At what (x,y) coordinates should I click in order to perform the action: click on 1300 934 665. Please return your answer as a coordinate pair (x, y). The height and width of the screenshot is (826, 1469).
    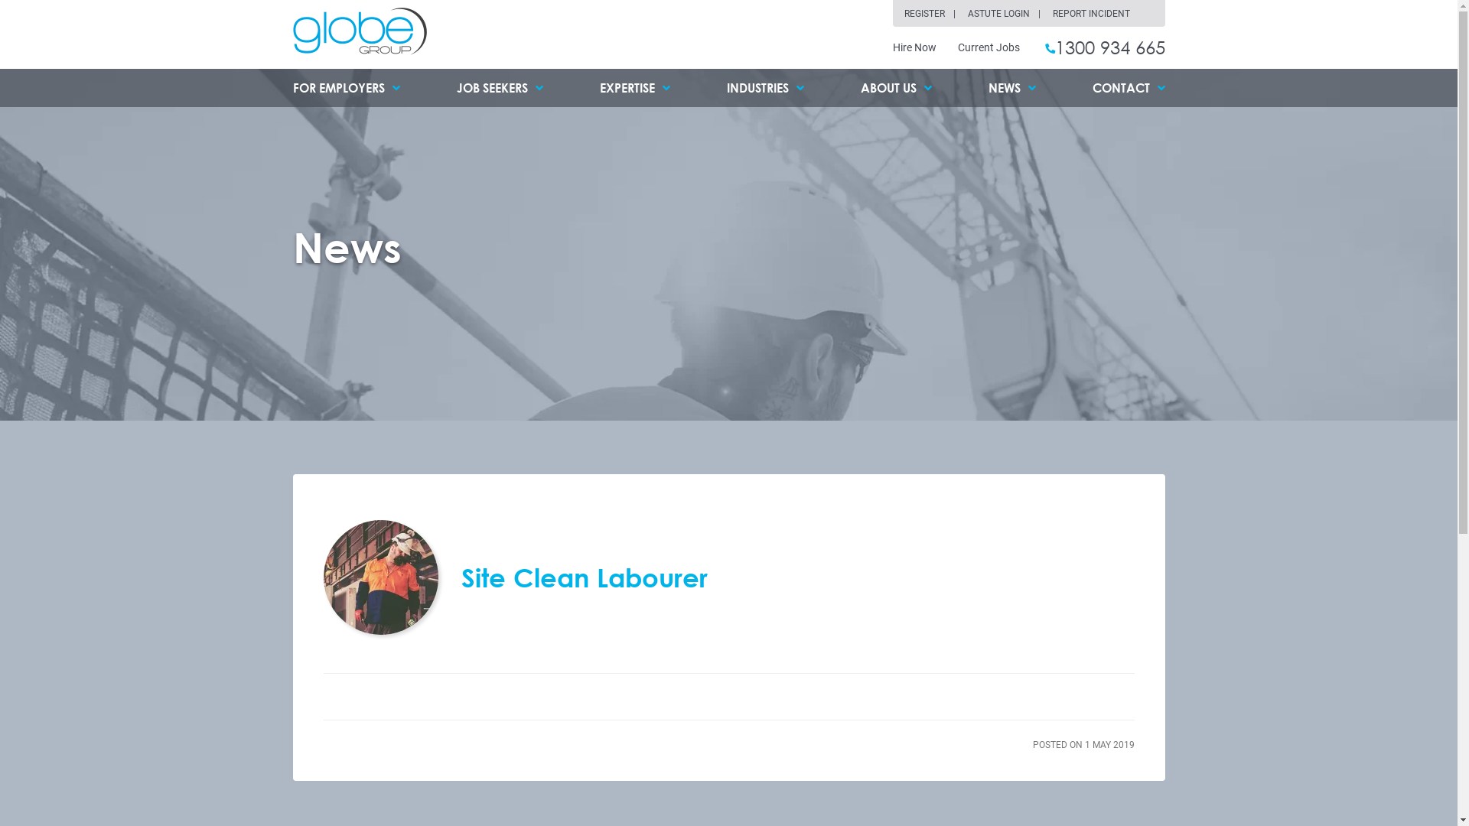
    Looking at the image, I should click on (1103, 47).